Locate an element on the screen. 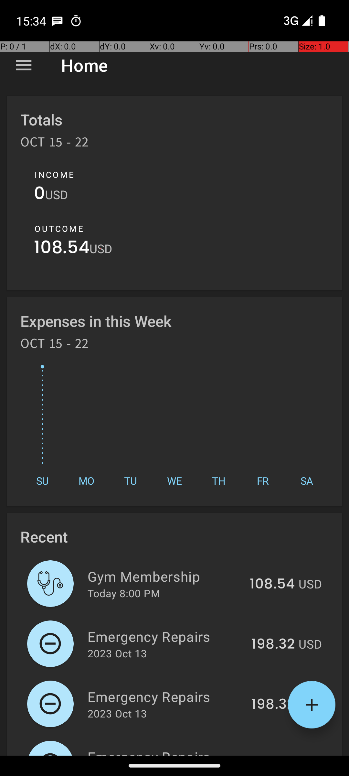 This screenshot has width=349, height=776. 198.32 is located at coordinates (273, 644).